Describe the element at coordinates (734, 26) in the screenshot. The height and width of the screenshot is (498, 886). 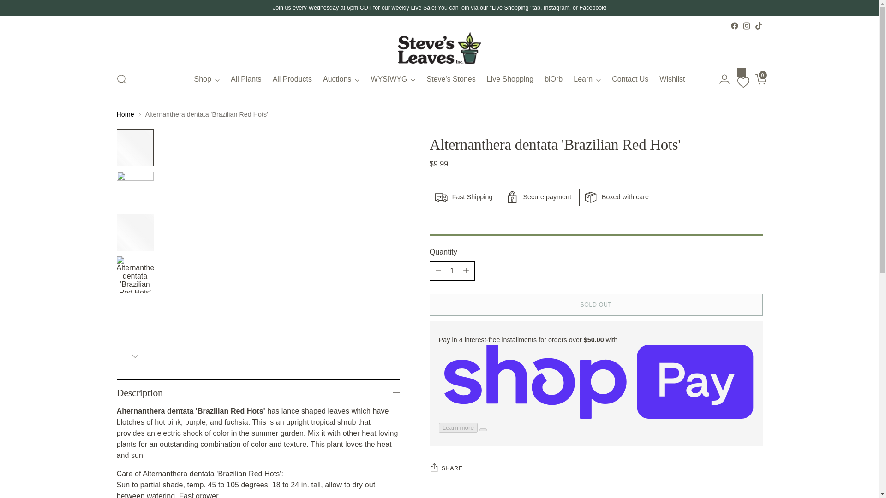
I see `Steve's Leaves on Facebook` at that location.